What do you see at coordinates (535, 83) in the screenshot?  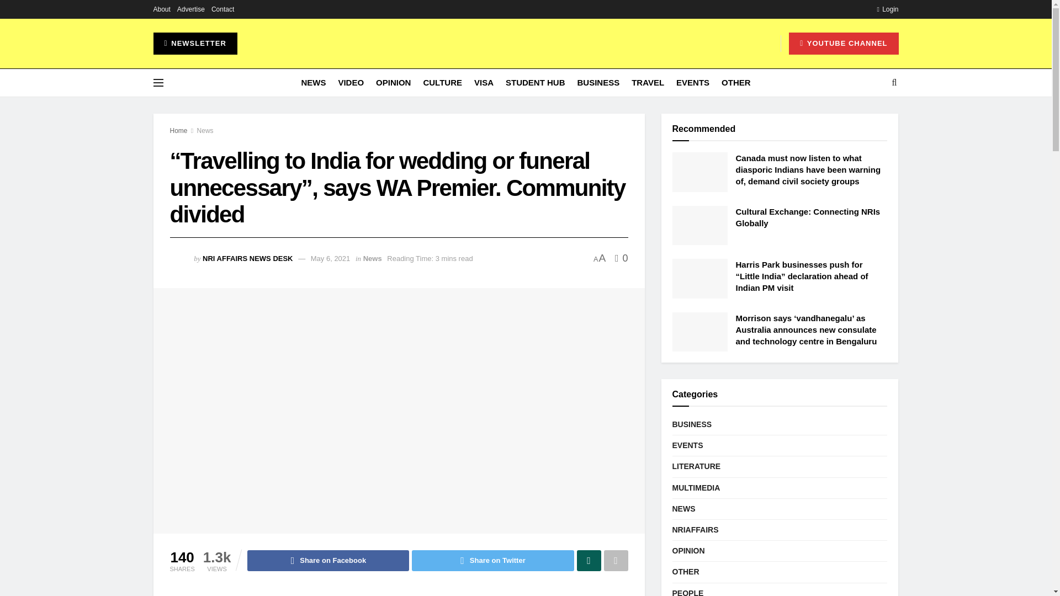 I see `STUDENT HUB` at bounding box center [535, 83].